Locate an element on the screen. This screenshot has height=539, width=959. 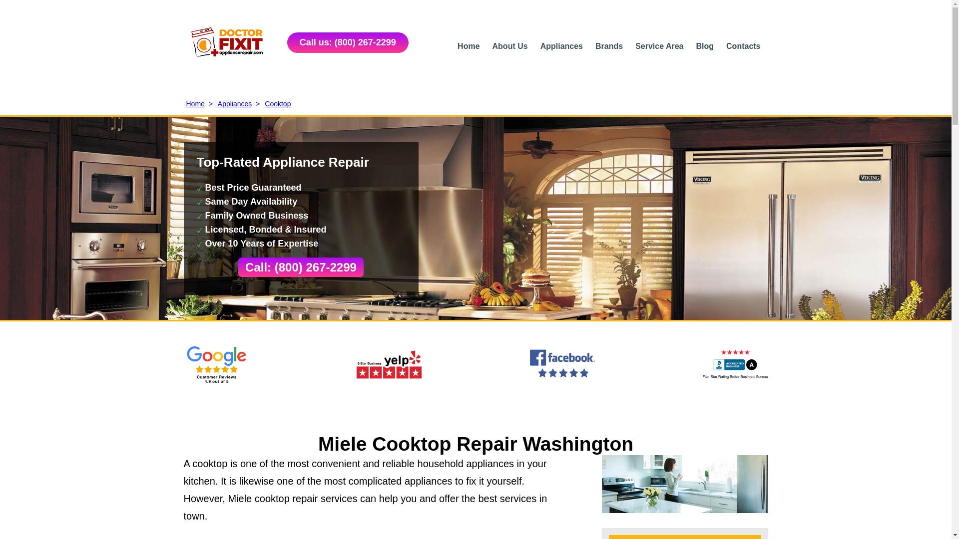
About Us is located at coordinates (510, 46).